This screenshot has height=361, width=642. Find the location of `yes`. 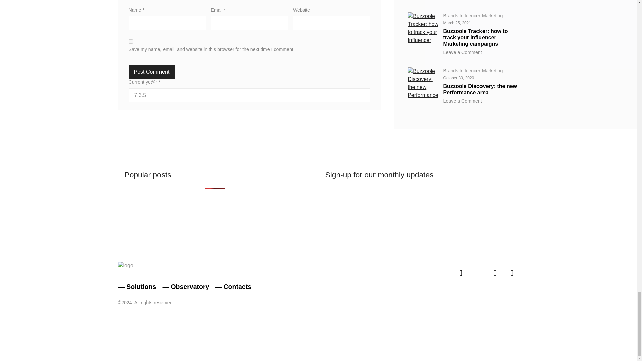

yes is located at coordinates (131, 41).